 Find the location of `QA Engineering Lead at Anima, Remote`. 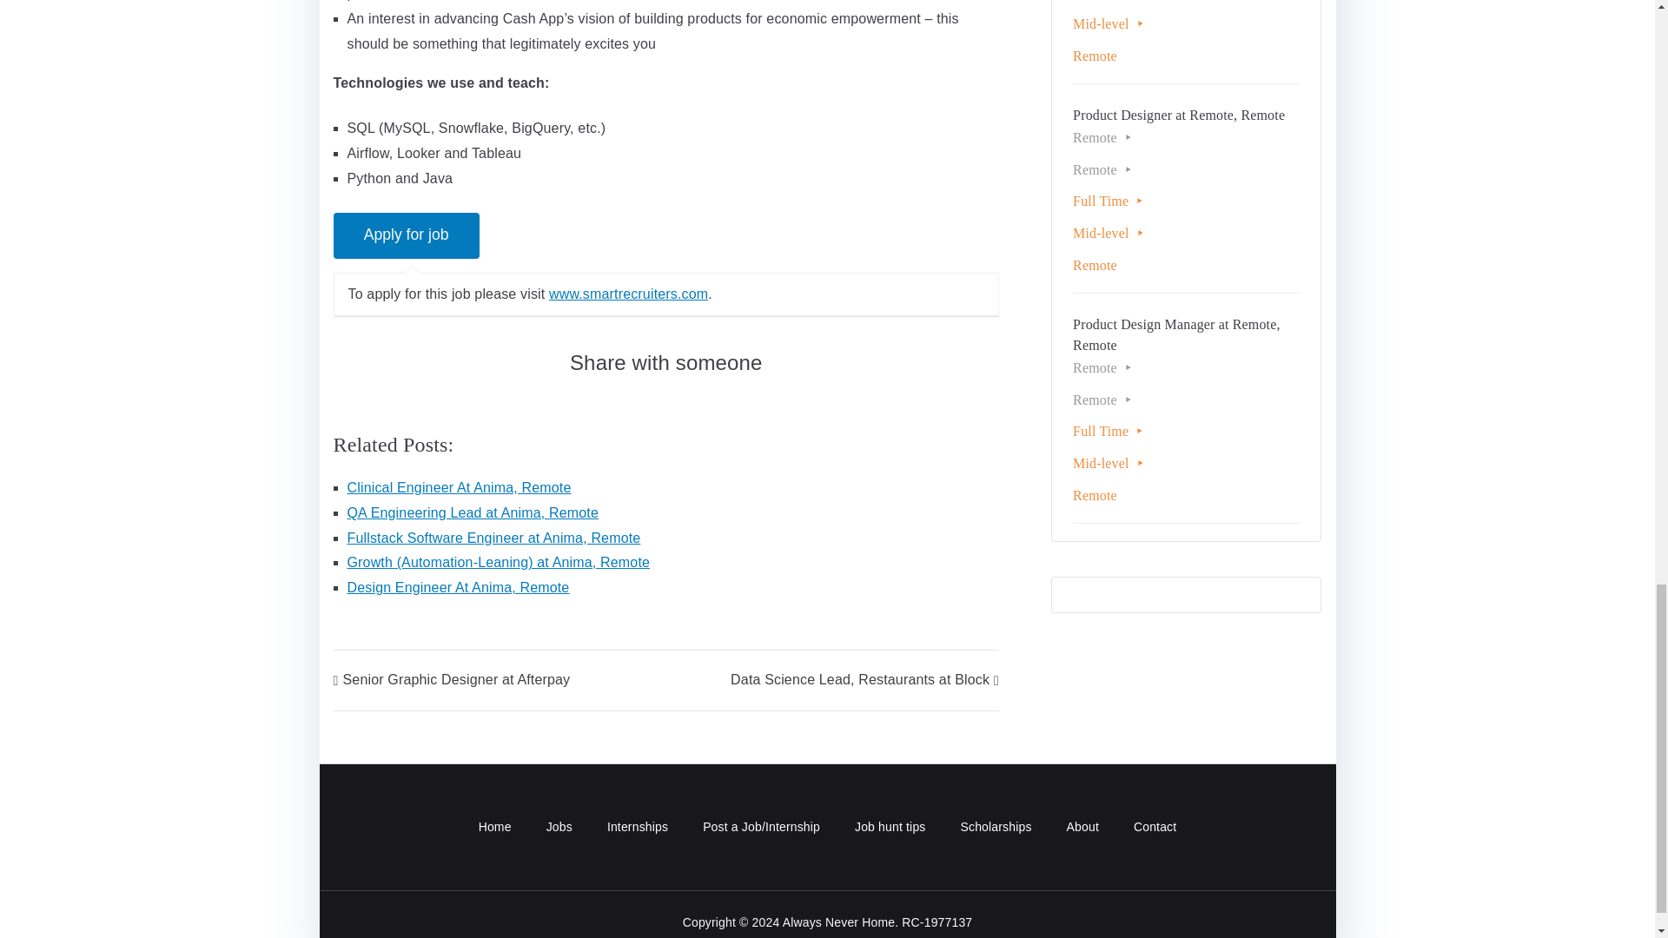

QA Engineering Lead at Anima, Remote is located at coordinates (473, 512).